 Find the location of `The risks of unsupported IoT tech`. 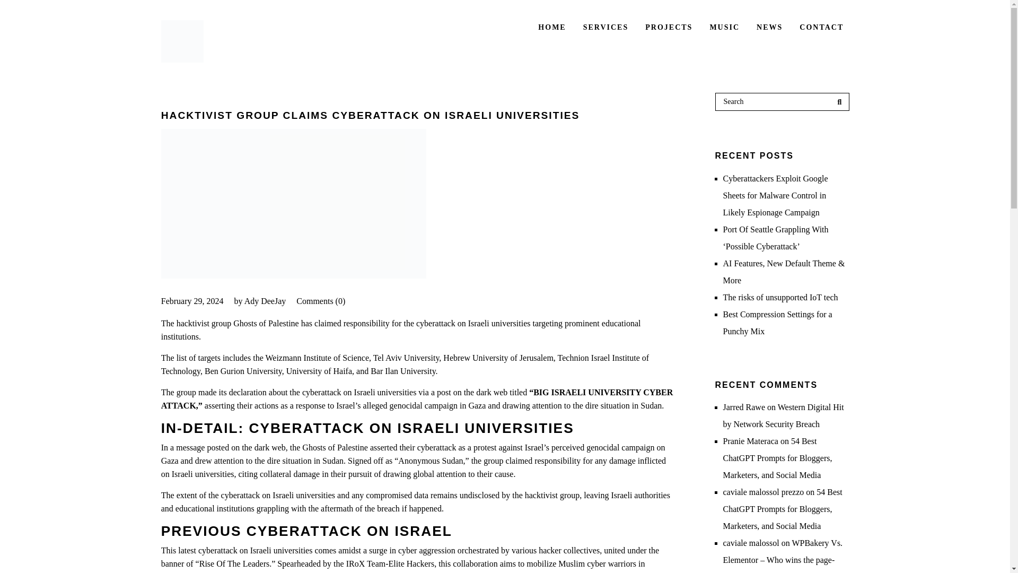

The risks of unsupported IoT tech is located at coordinates (780, 297).